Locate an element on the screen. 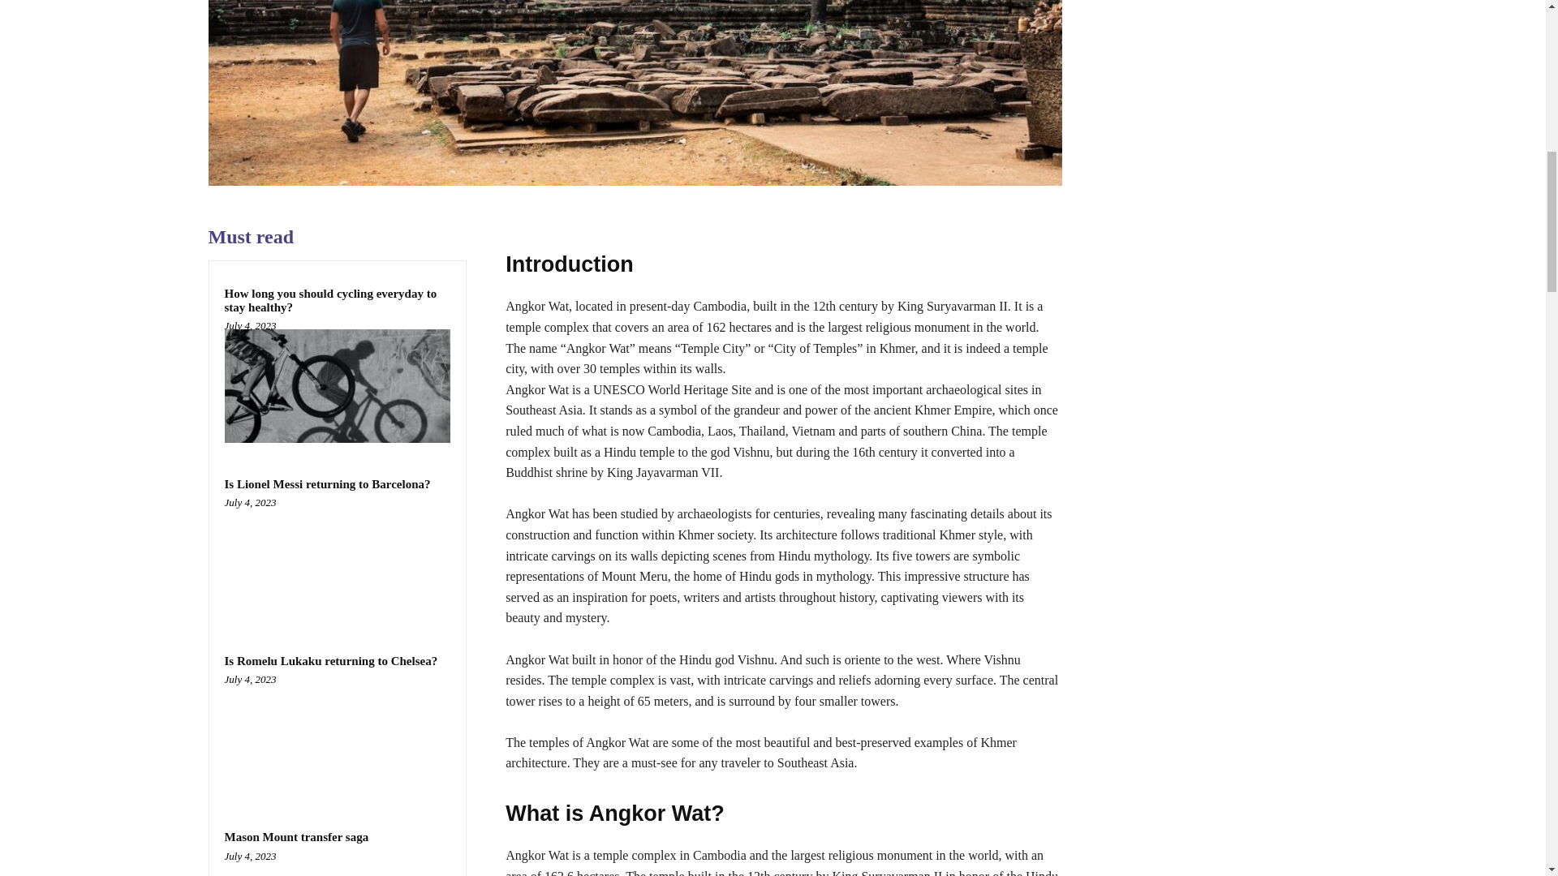 This screenshot has width=1558, height=876. How long you should cycling everyday to stay healthy? is located at coordinates (329, 300).